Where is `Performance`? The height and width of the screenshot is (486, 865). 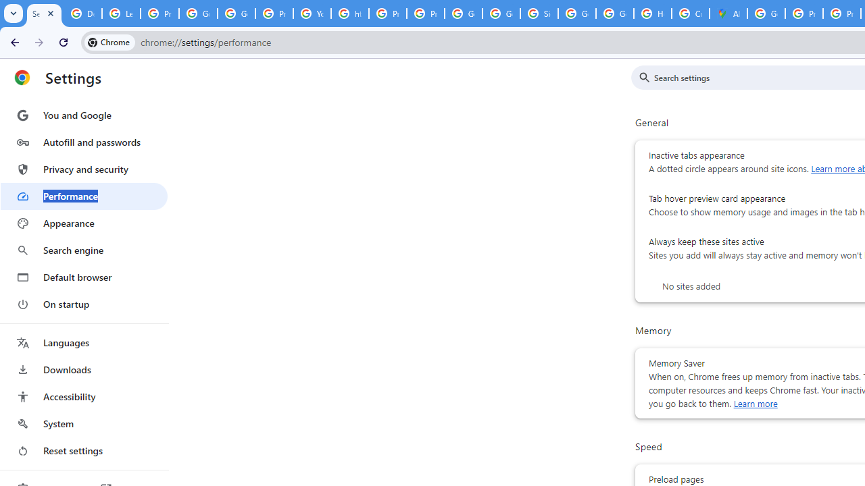 Performance is located at coordinates (84, 196).